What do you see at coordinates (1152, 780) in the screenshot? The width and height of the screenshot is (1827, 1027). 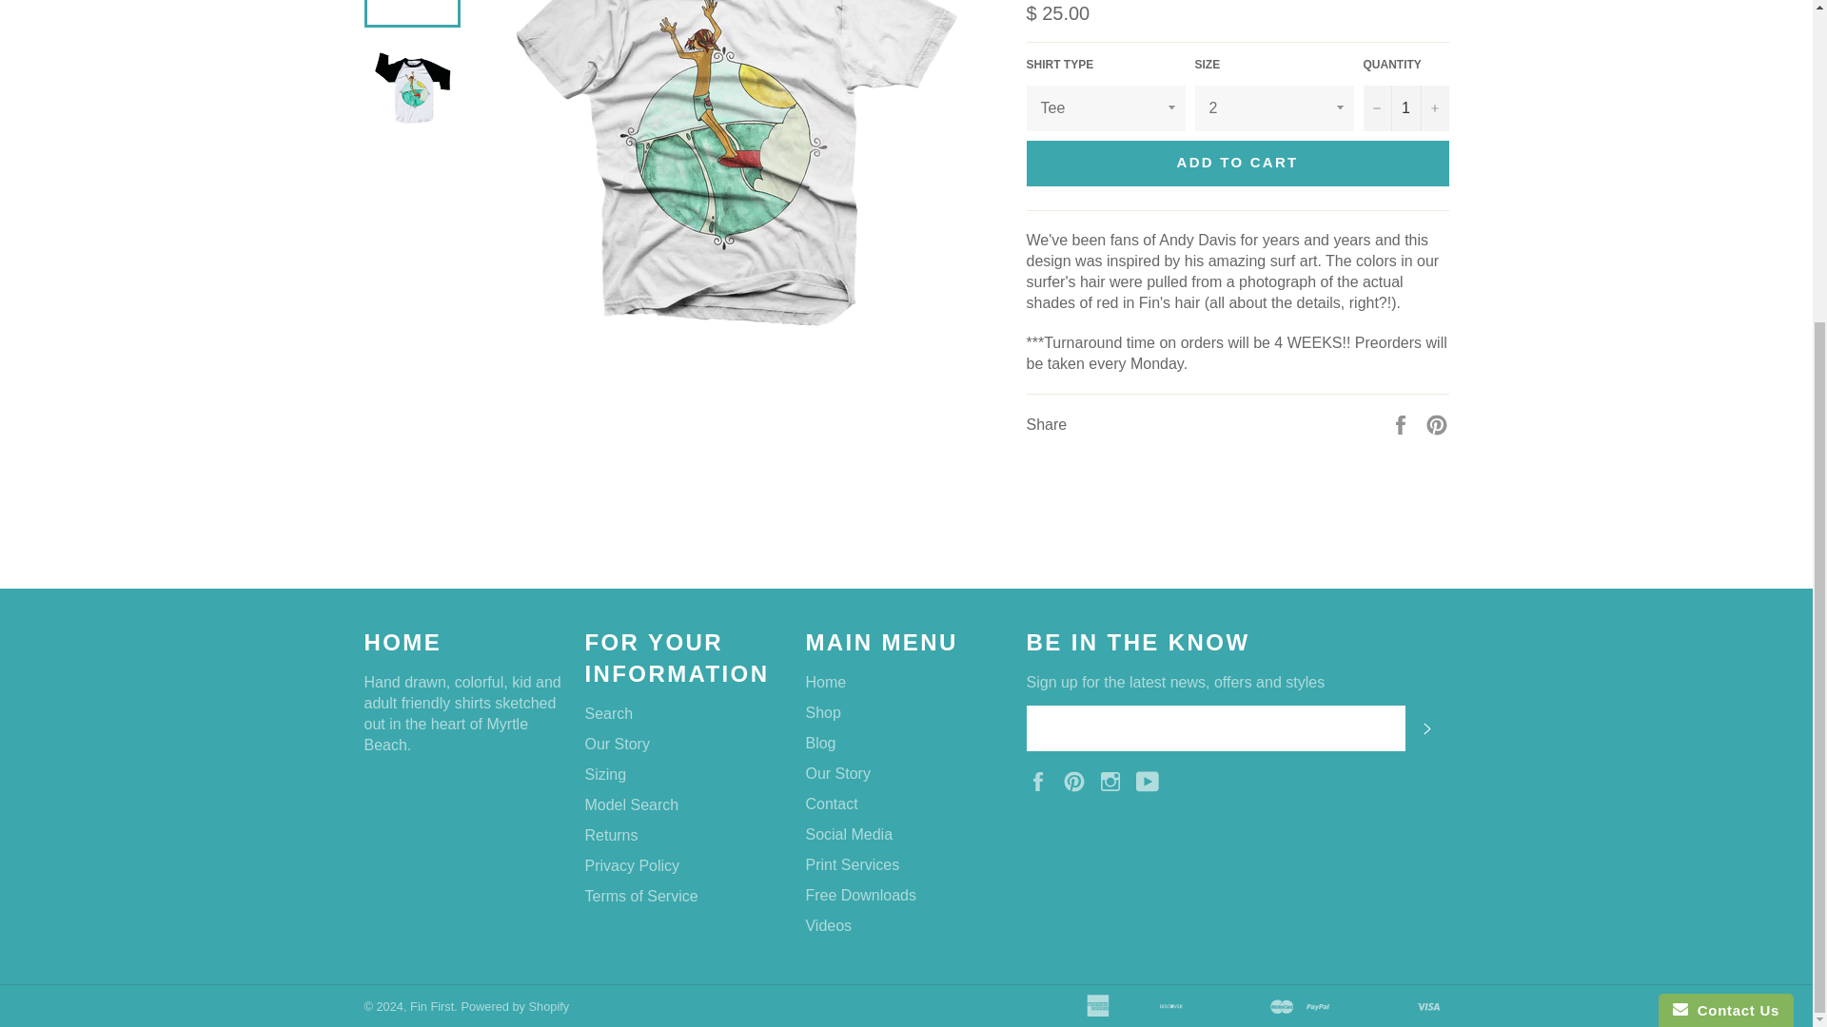 I see `Fin First on YouTube` at bounding box center [1152, 780].